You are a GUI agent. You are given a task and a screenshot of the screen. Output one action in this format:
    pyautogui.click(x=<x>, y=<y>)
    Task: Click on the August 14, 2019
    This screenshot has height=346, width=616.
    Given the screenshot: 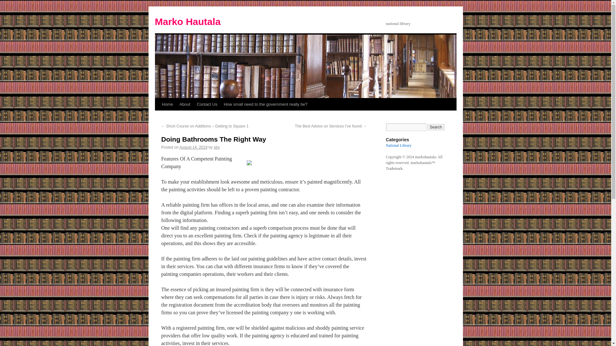 What is the action you would take?
    pyautogui.click(x=193, y=147)
    